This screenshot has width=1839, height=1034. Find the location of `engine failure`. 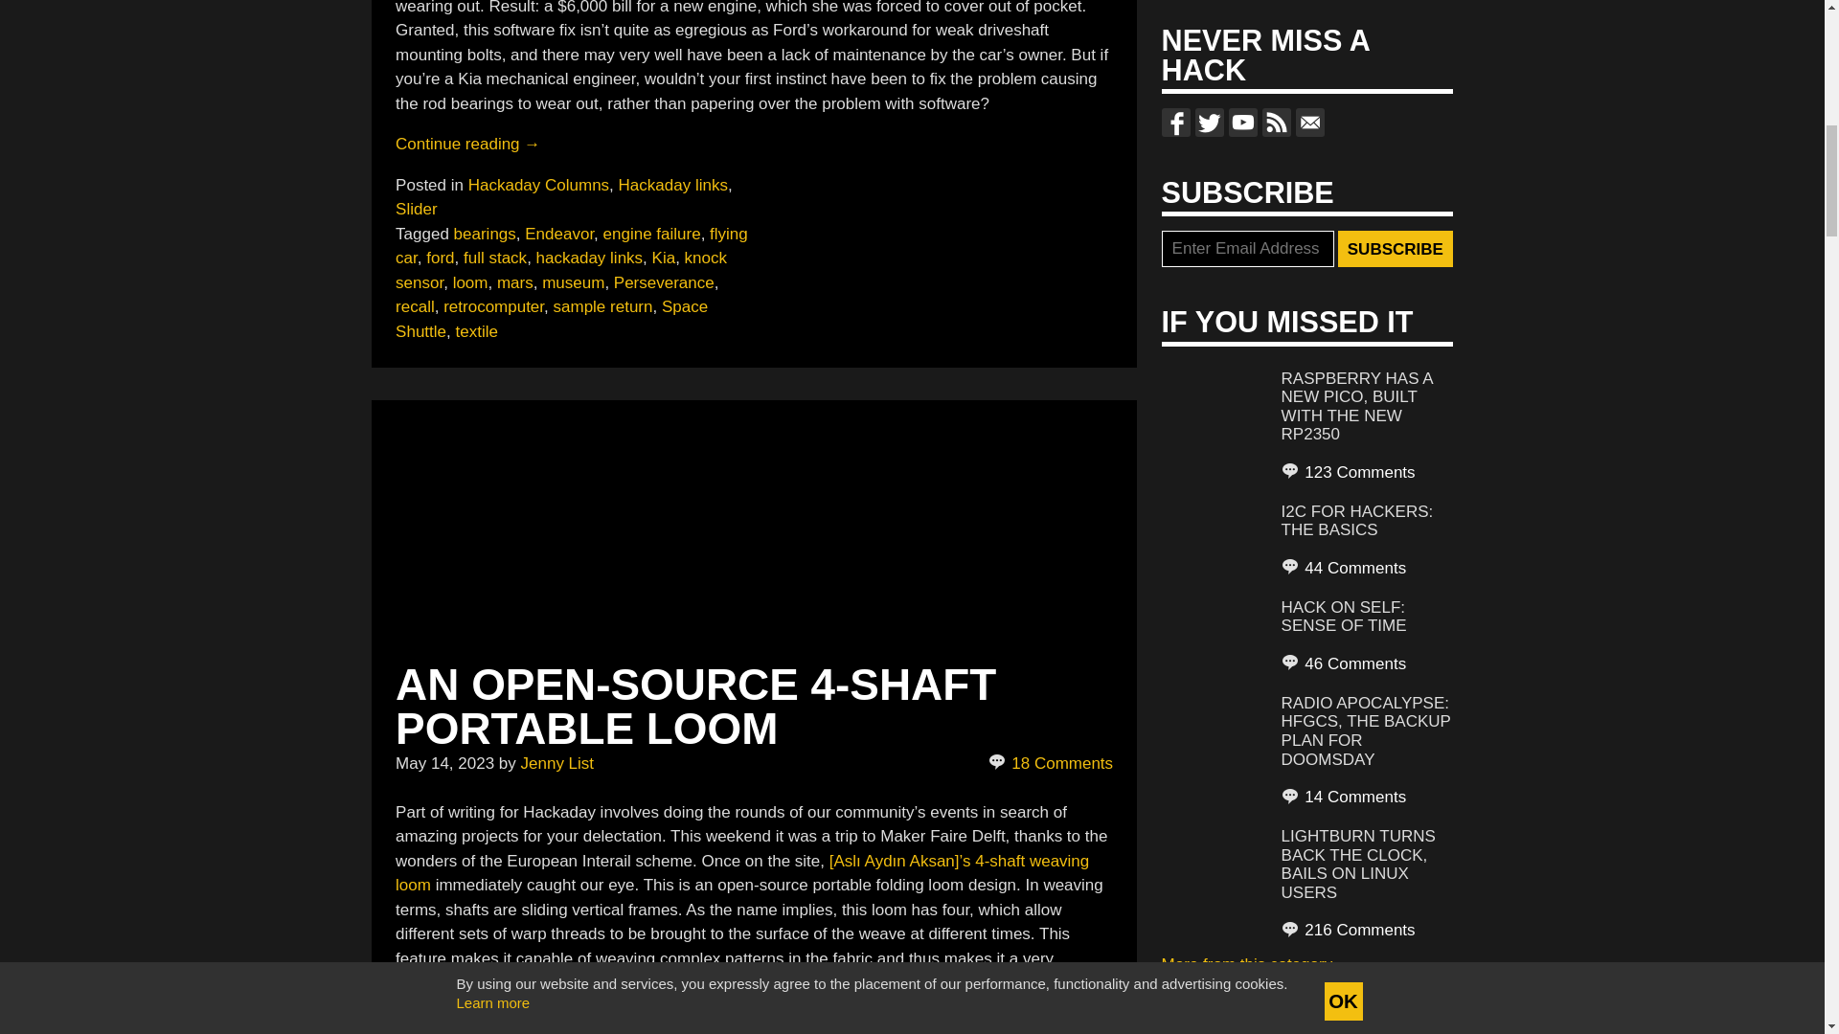

engine failure is located at coordinates (651, 234).